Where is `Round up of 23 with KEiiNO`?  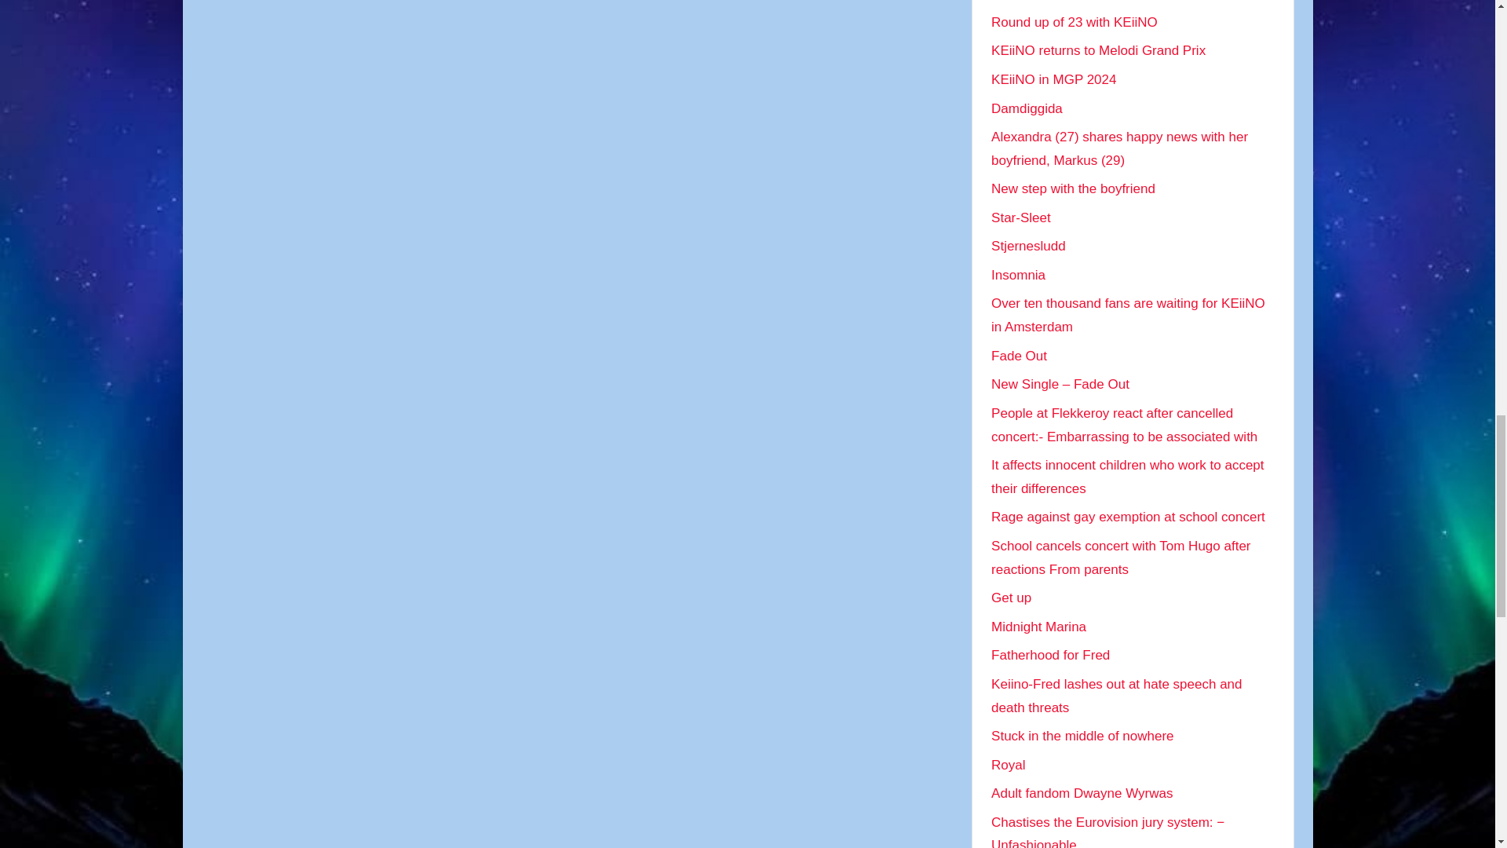 Round up of 23 with KEiiNO is located at coordinates (1074, 22).